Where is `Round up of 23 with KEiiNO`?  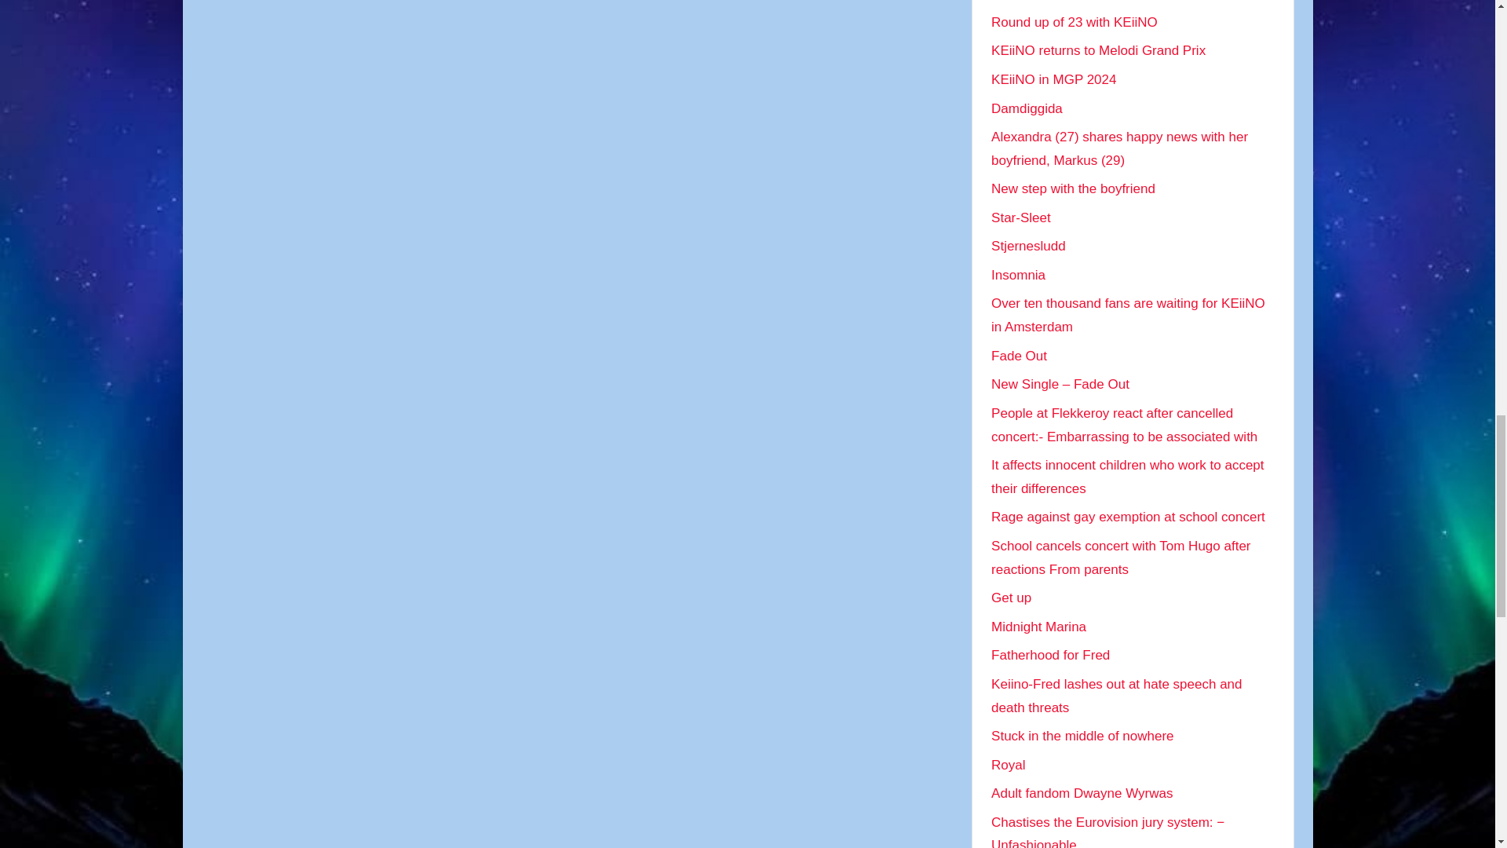 Round up of 23 with KEiiNO is located at coordinates (1074, 22).